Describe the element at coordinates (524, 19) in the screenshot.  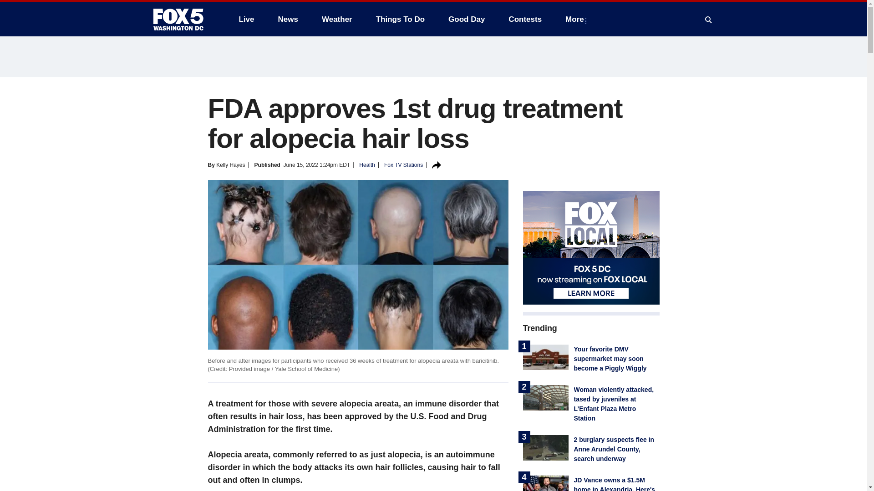
I see `Contests` at that location.